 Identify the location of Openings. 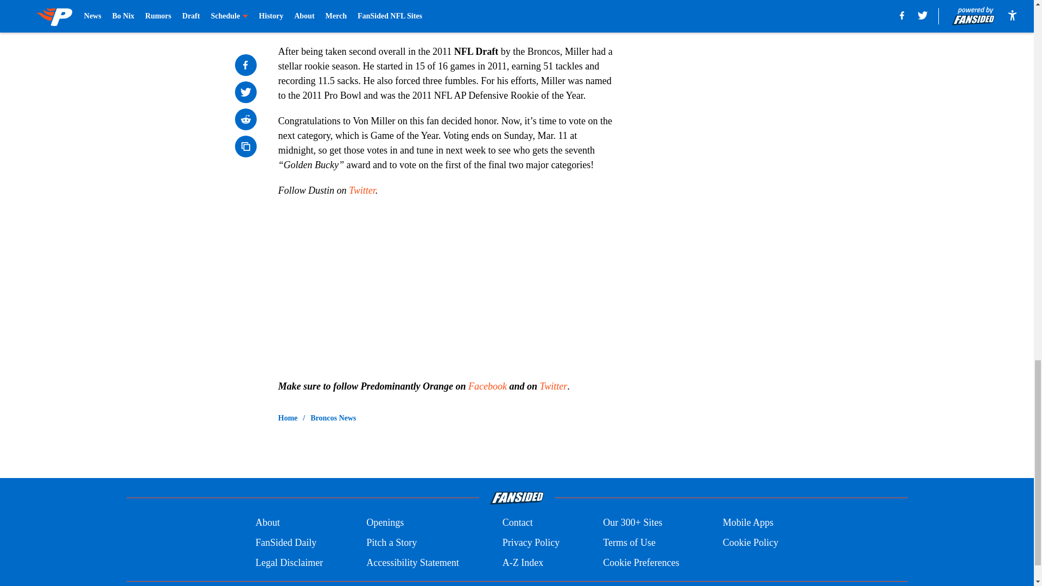
(385, 523).